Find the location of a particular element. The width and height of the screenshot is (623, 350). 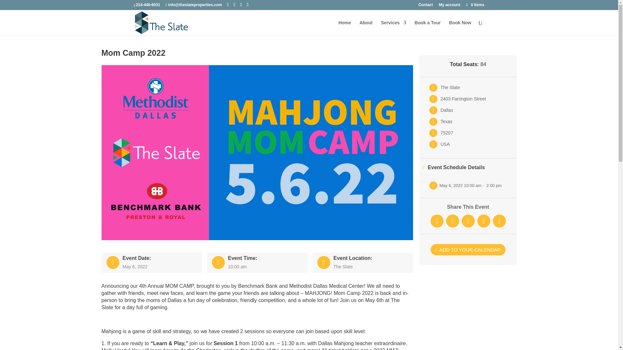

Book a Tour is located at coordinates (428, 28).